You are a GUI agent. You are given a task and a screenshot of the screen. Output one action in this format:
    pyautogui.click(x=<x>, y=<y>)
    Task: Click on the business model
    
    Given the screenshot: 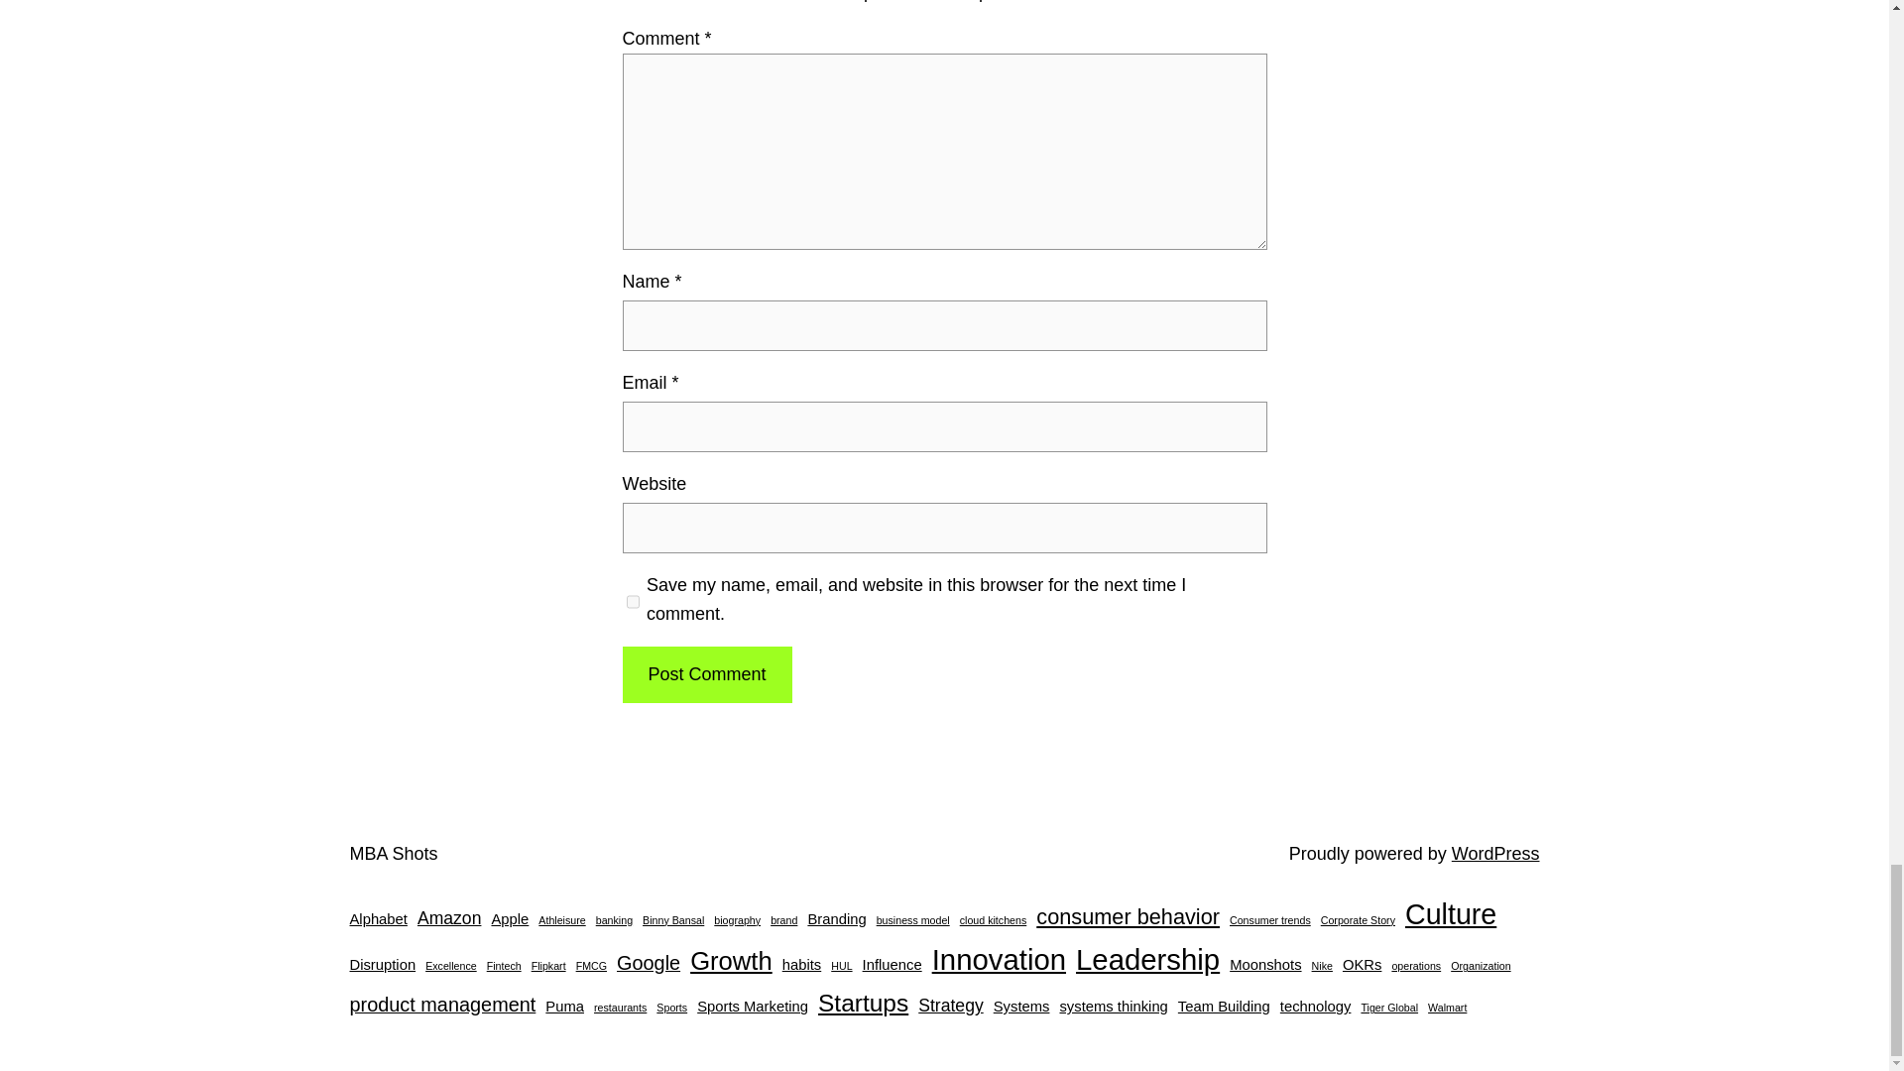 What is the action you would take?
    pyautogui.click(x=912, y=920)
    